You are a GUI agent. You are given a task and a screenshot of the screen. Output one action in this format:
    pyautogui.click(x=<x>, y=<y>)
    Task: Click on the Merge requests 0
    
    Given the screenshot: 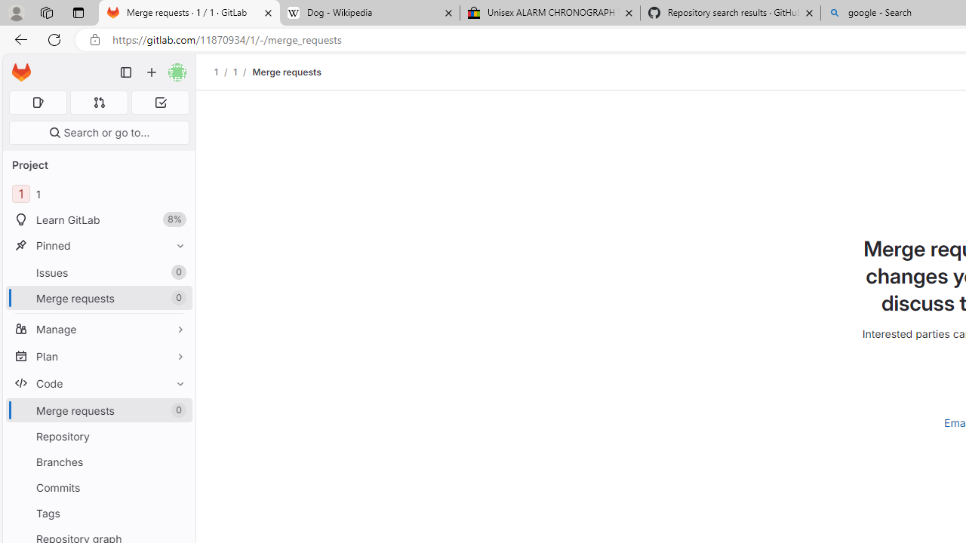 What is the action you would take?
    pyautogui.click(x=98, y=410)
    